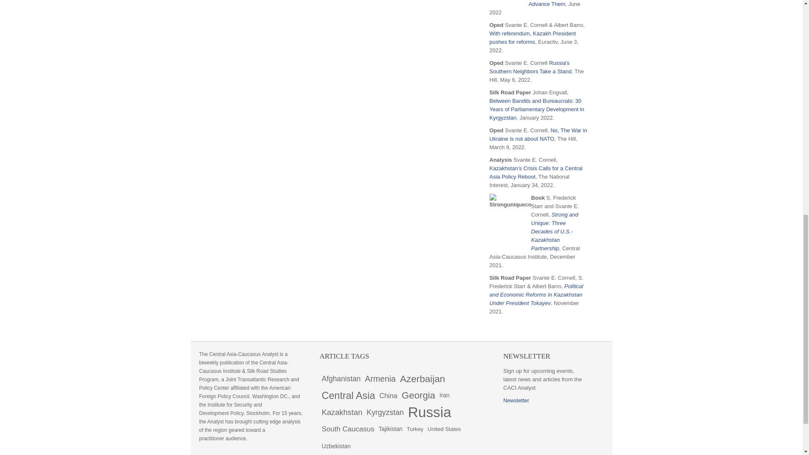 This screenshot has height=455, width=809. Describe the element at coordinates (422, 379) in the screenshot. I see `175 items tagged with Azerbaijan` at that location.